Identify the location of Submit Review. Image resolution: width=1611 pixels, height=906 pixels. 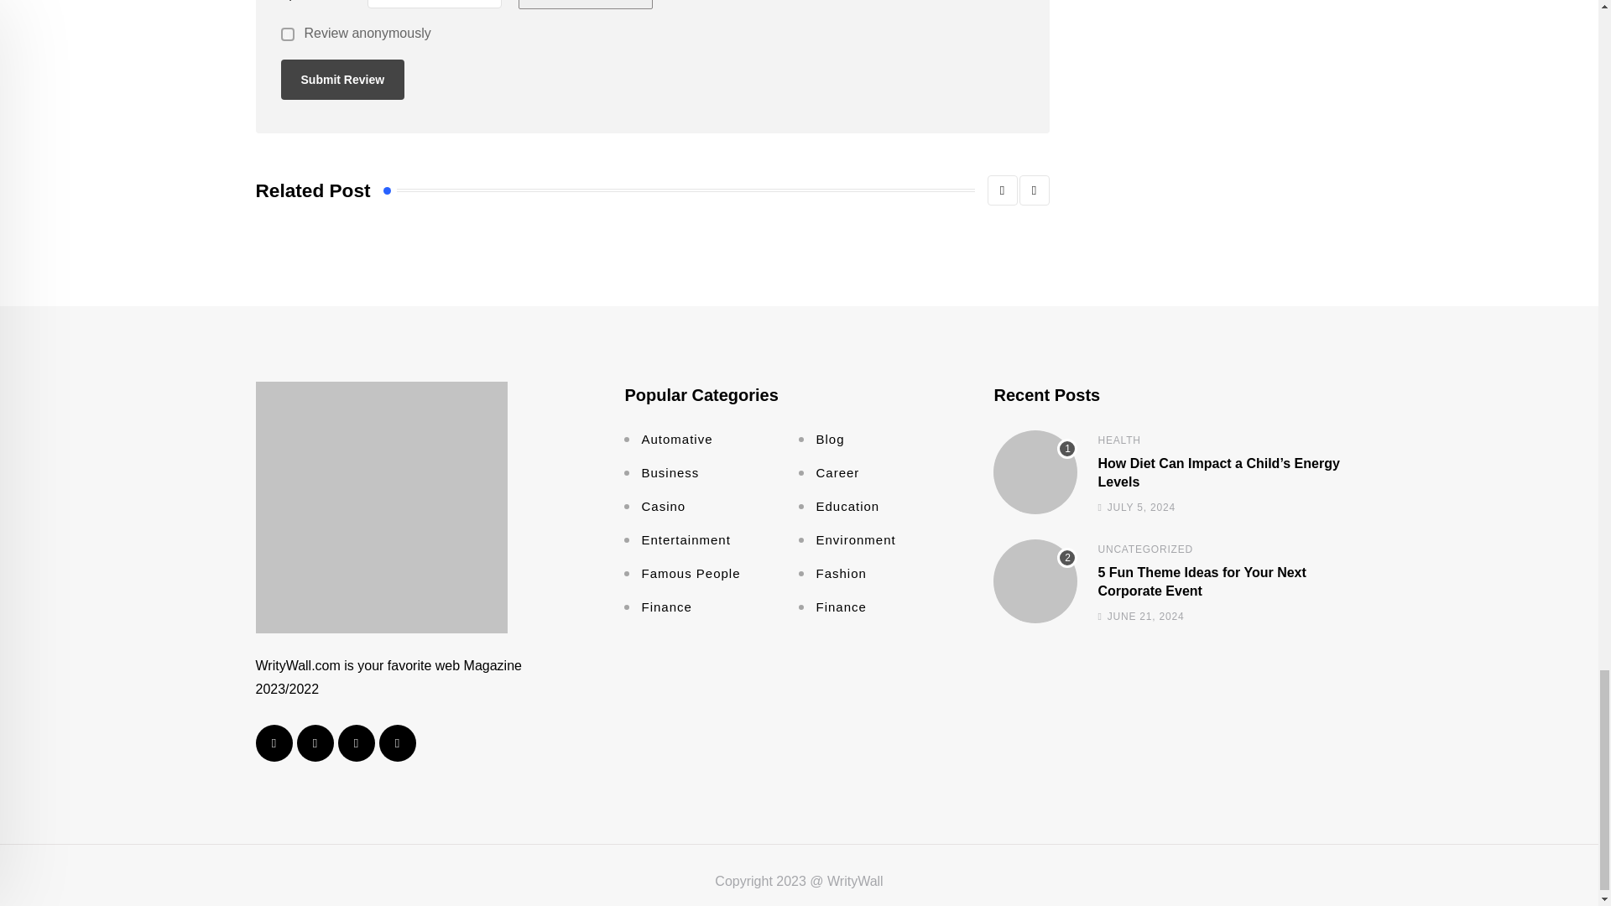
(342, 79).